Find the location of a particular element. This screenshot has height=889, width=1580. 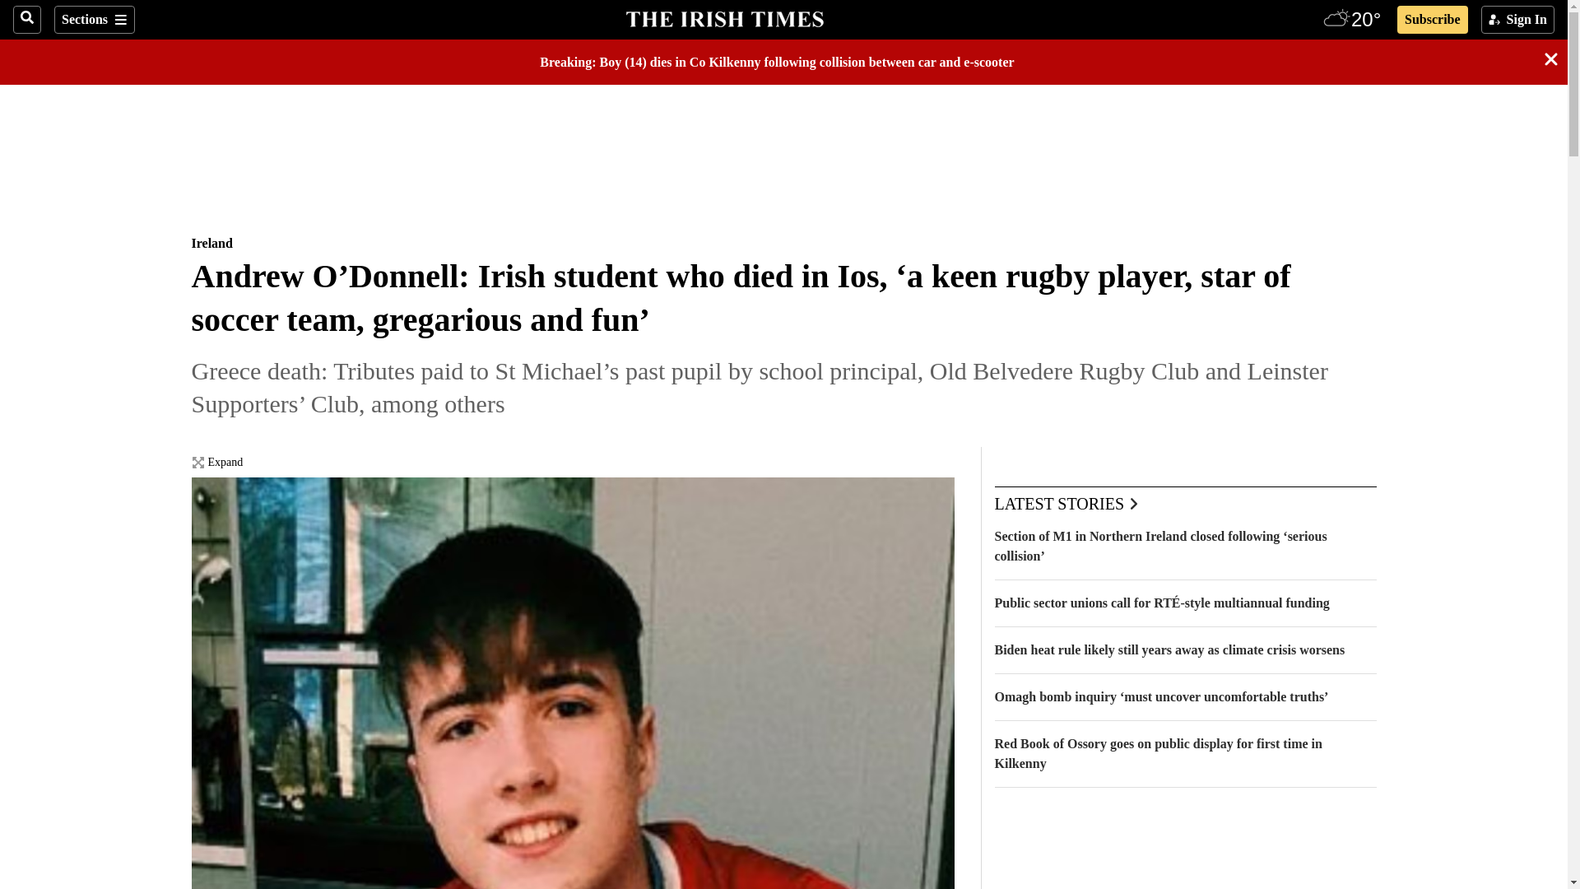

The Irish Times is located at coordinates (724, 17).